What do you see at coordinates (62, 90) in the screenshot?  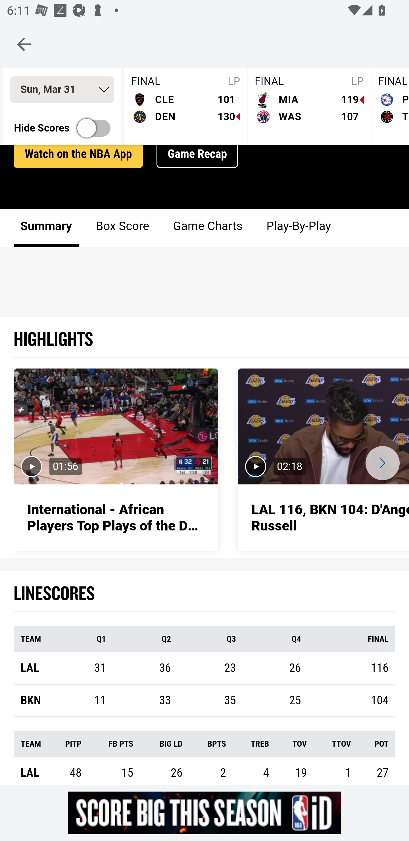 I see `Sun, Mar 31` at bounding box center [62, 90].